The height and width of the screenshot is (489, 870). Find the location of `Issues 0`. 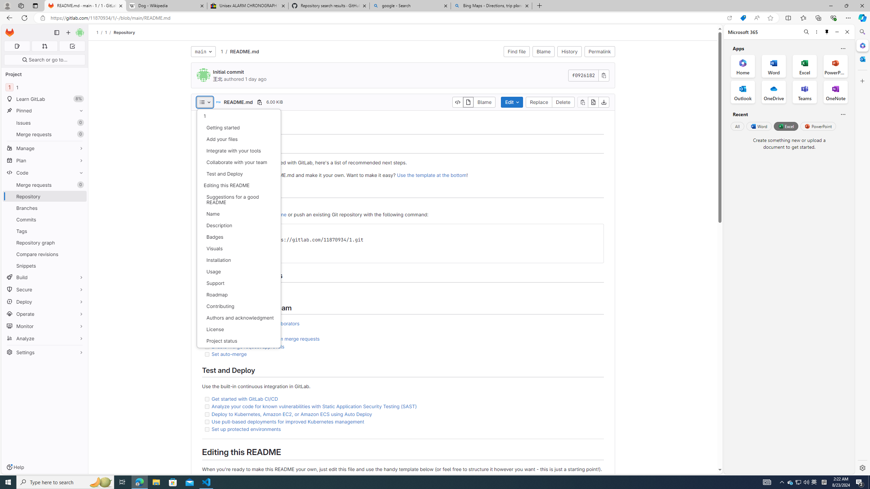

Issues 0 is located at coordinates (45, 123).